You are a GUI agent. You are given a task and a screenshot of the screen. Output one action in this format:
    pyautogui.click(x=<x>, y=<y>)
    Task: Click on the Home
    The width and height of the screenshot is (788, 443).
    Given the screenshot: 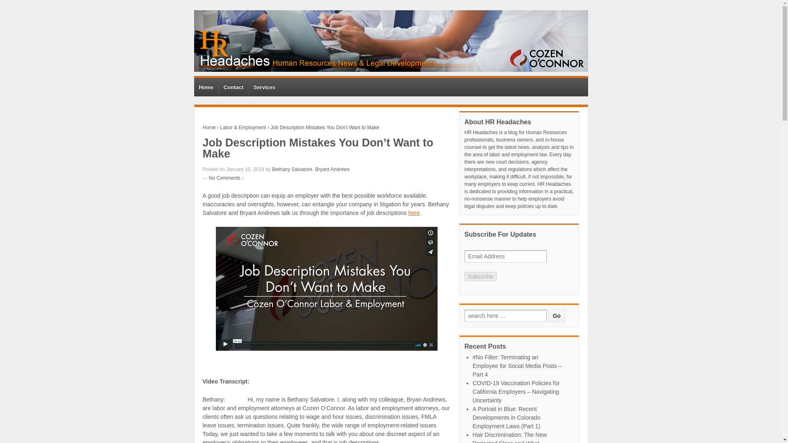 What is the action you would take?
    pyautogui.click(x=209, y=127)
    